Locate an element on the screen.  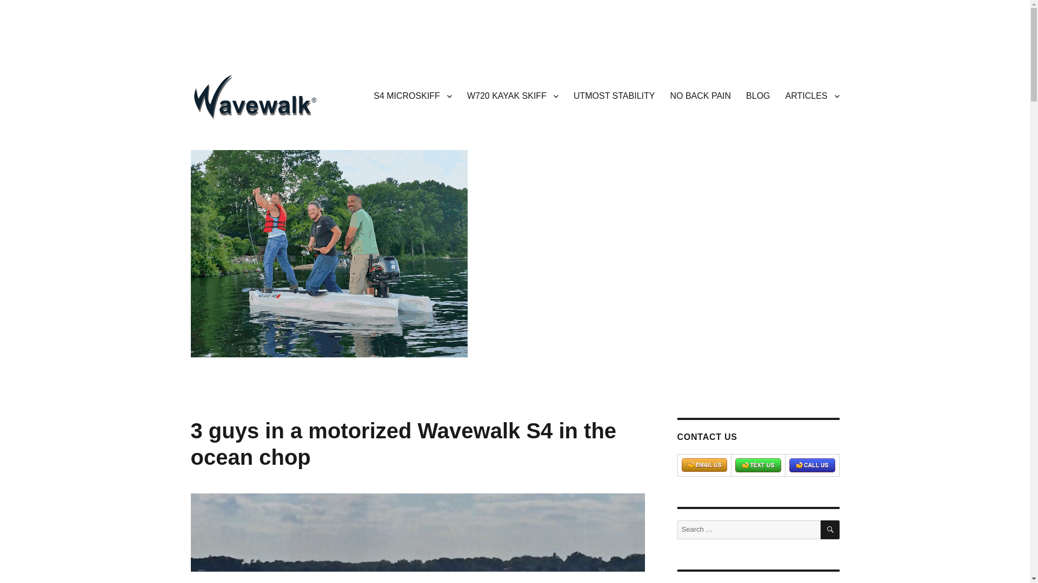
NO BACK PAIN is located at coordinates (700, 95).